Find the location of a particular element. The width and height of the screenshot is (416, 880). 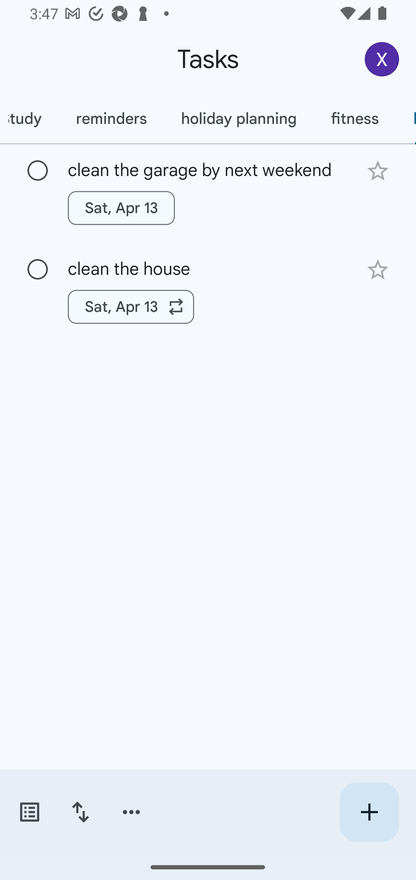

reminders is located at coordinates (111, 118).